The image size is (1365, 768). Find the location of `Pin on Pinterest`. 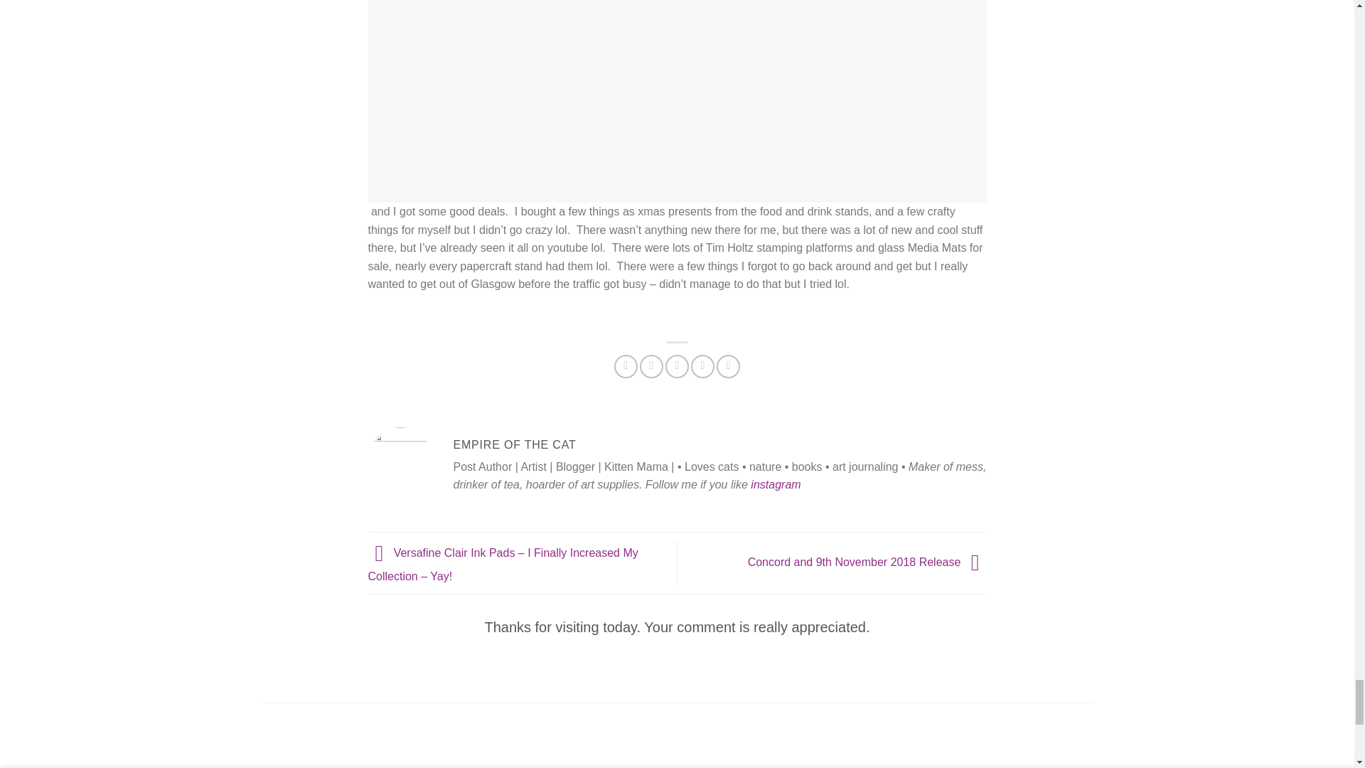

Pin on Pinterest is located at coordinates (702, 366).